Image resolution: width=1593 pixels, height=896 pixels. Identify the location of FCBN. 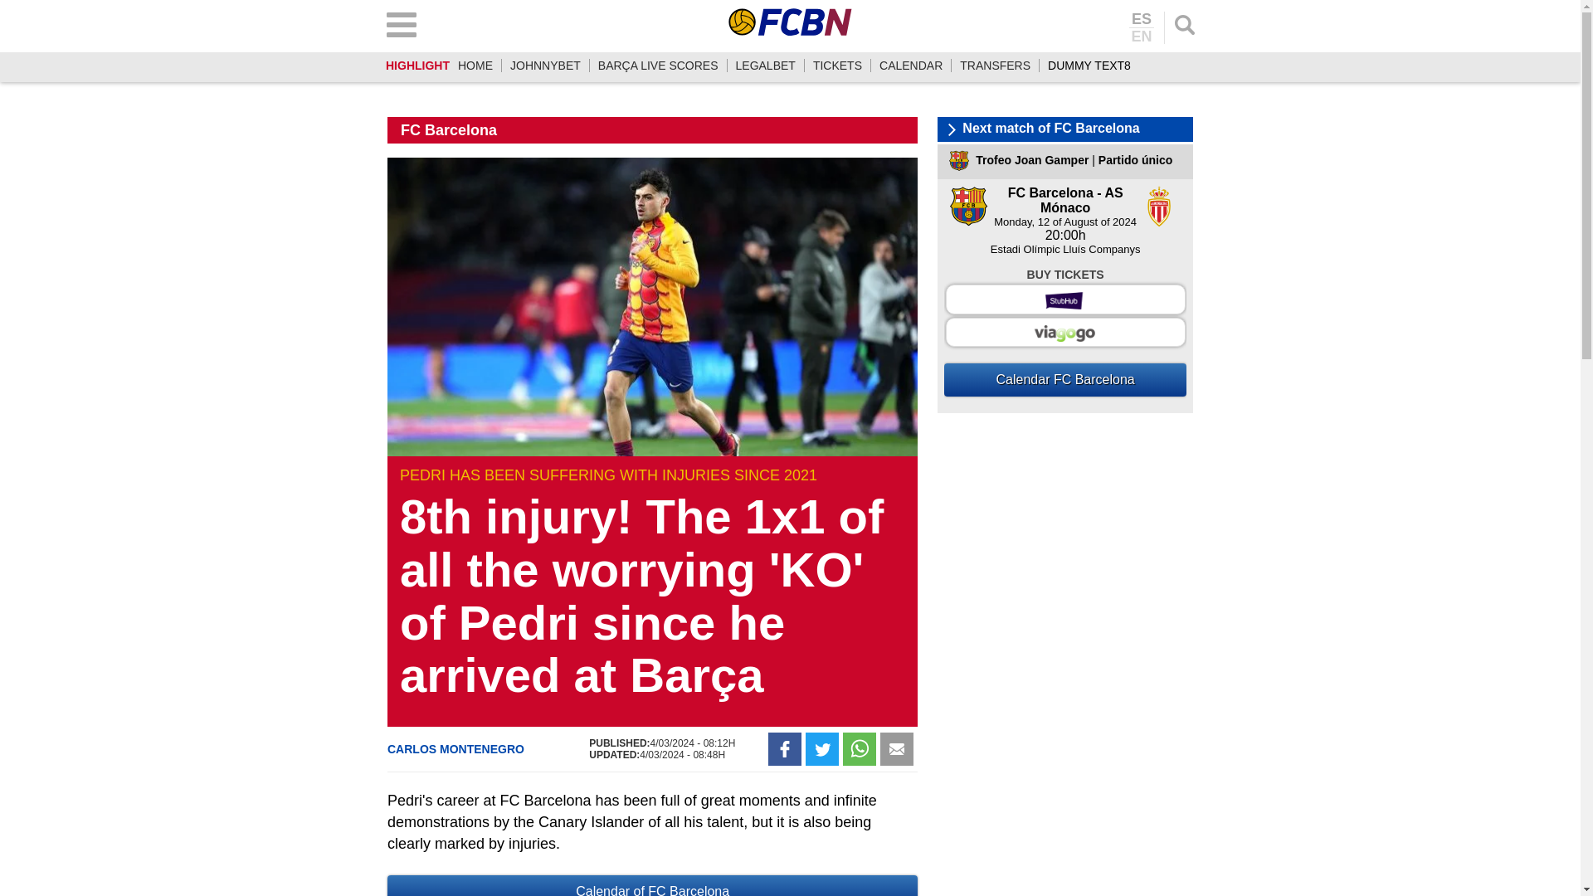
(790, 22).